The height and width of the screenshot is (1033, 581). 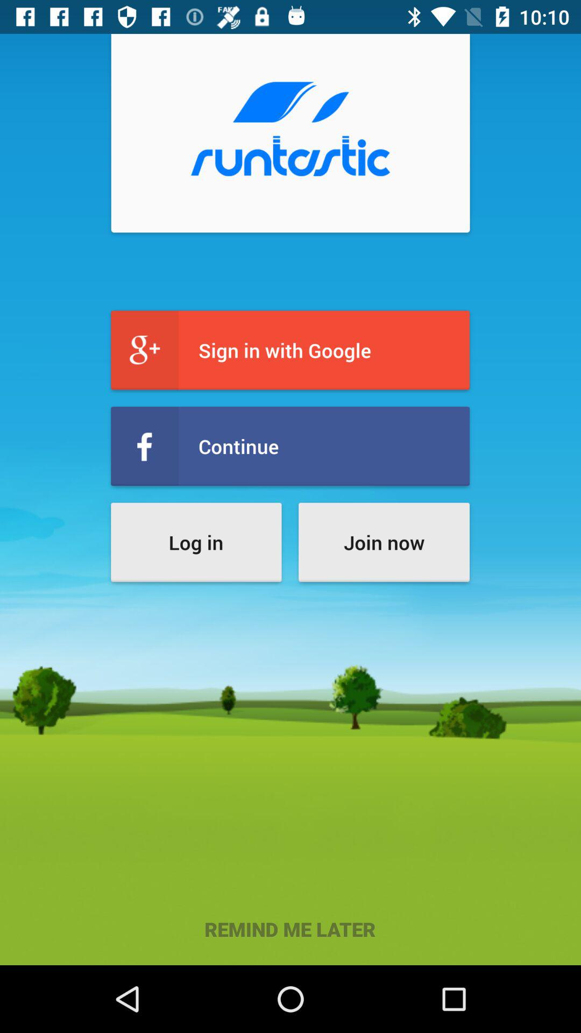 What do you see at coordinates (196, 542) in the screenshot?
I see `open the item to the left of join now item` at bounding box center [196, 542].